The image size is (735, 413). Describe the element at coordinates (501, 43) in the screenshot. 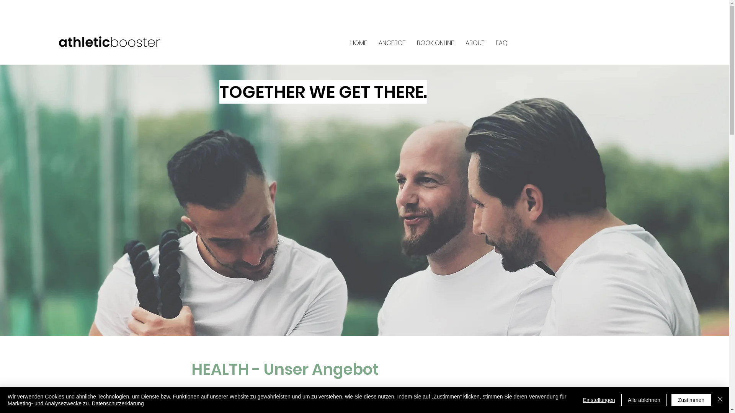

I see `FAQ` at that location.